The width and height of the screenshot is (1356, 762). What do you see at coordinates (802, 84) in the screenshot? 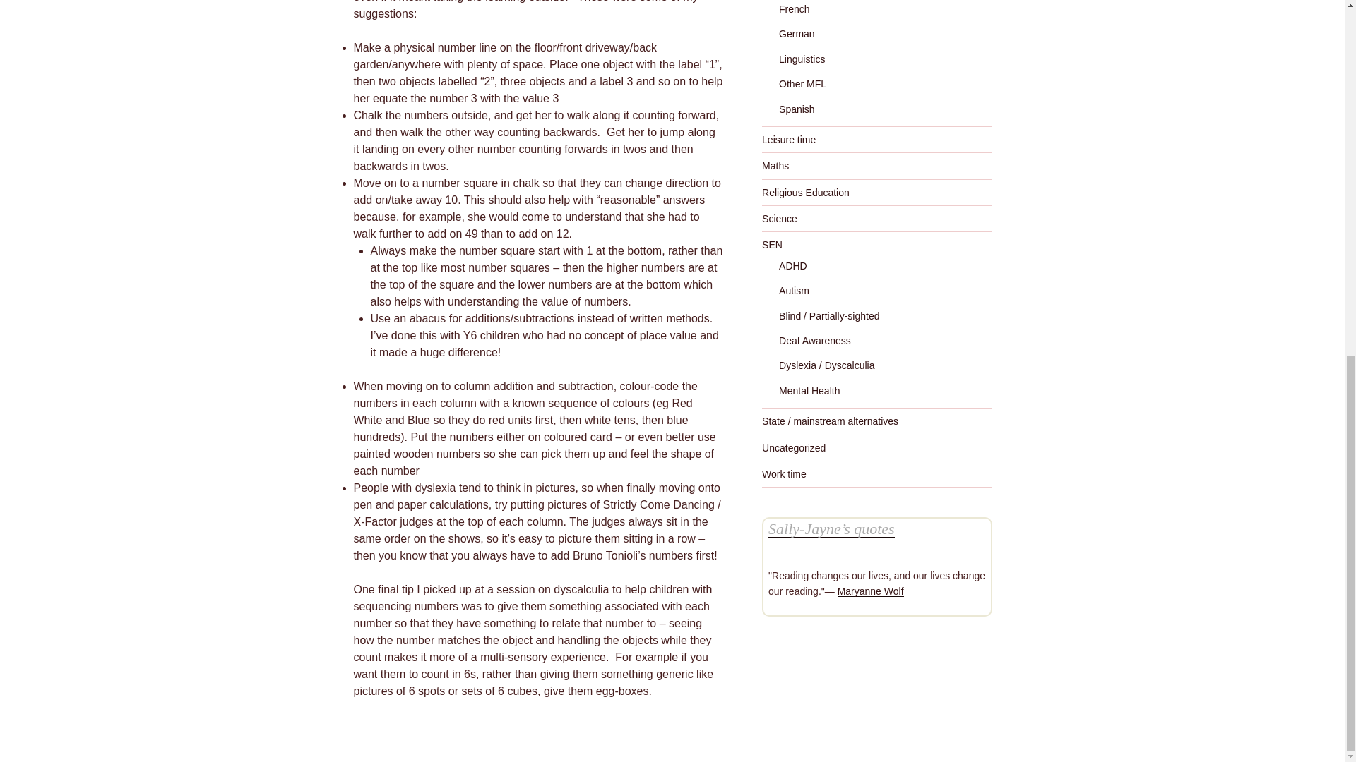
I see `Other MFL` at bounding box center [802, 84].